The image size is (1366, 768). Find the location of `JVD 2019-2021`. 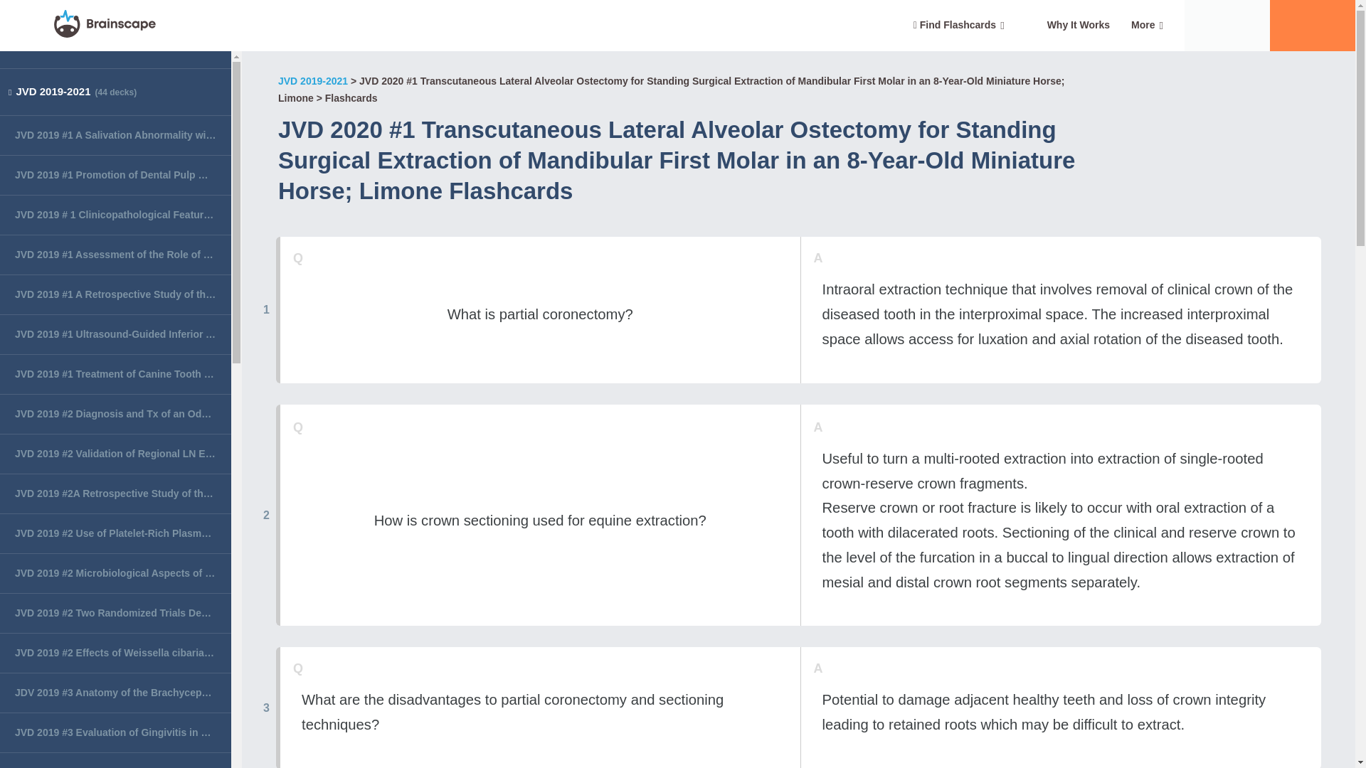

JVD 2019-2021 is located at coordinates (313, 81).